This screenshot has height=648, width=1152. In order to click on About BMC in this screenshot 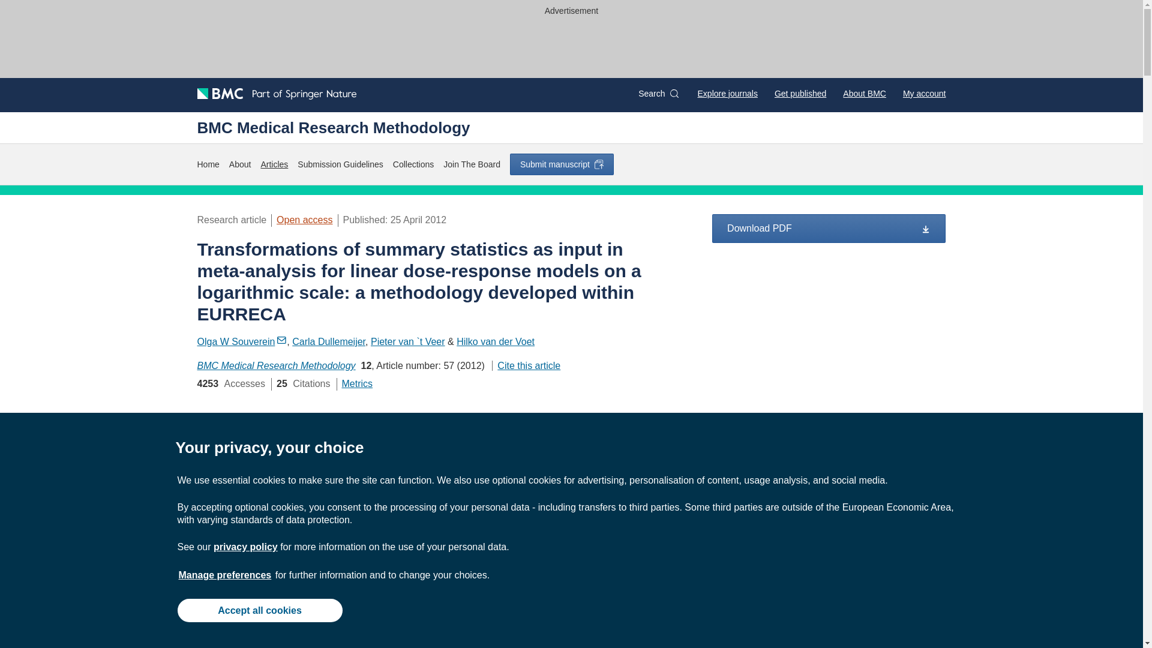, I will do `click(864, 94)`.